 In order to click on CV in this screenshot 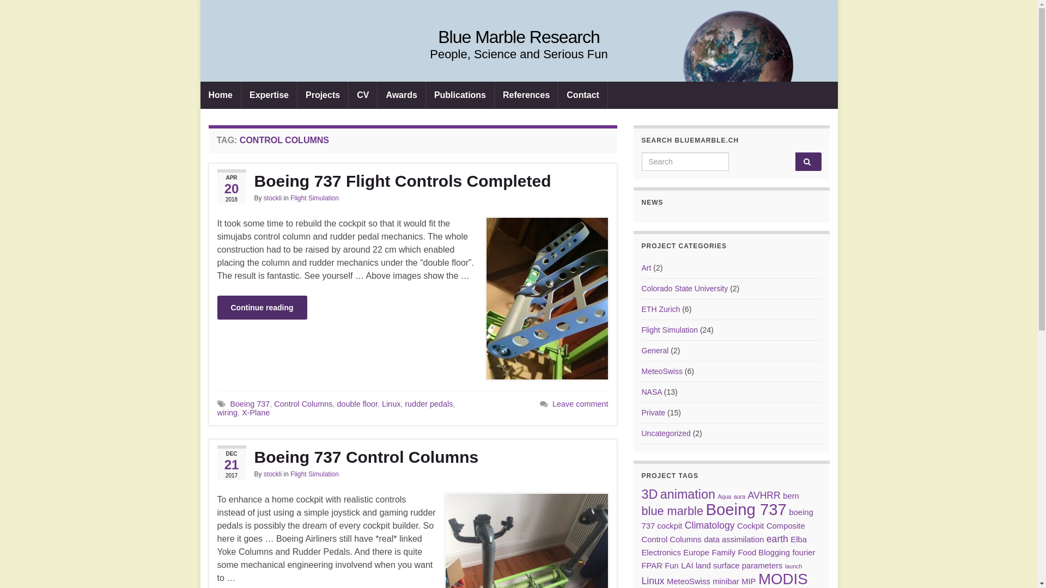, I will do `click(363, 95)`.